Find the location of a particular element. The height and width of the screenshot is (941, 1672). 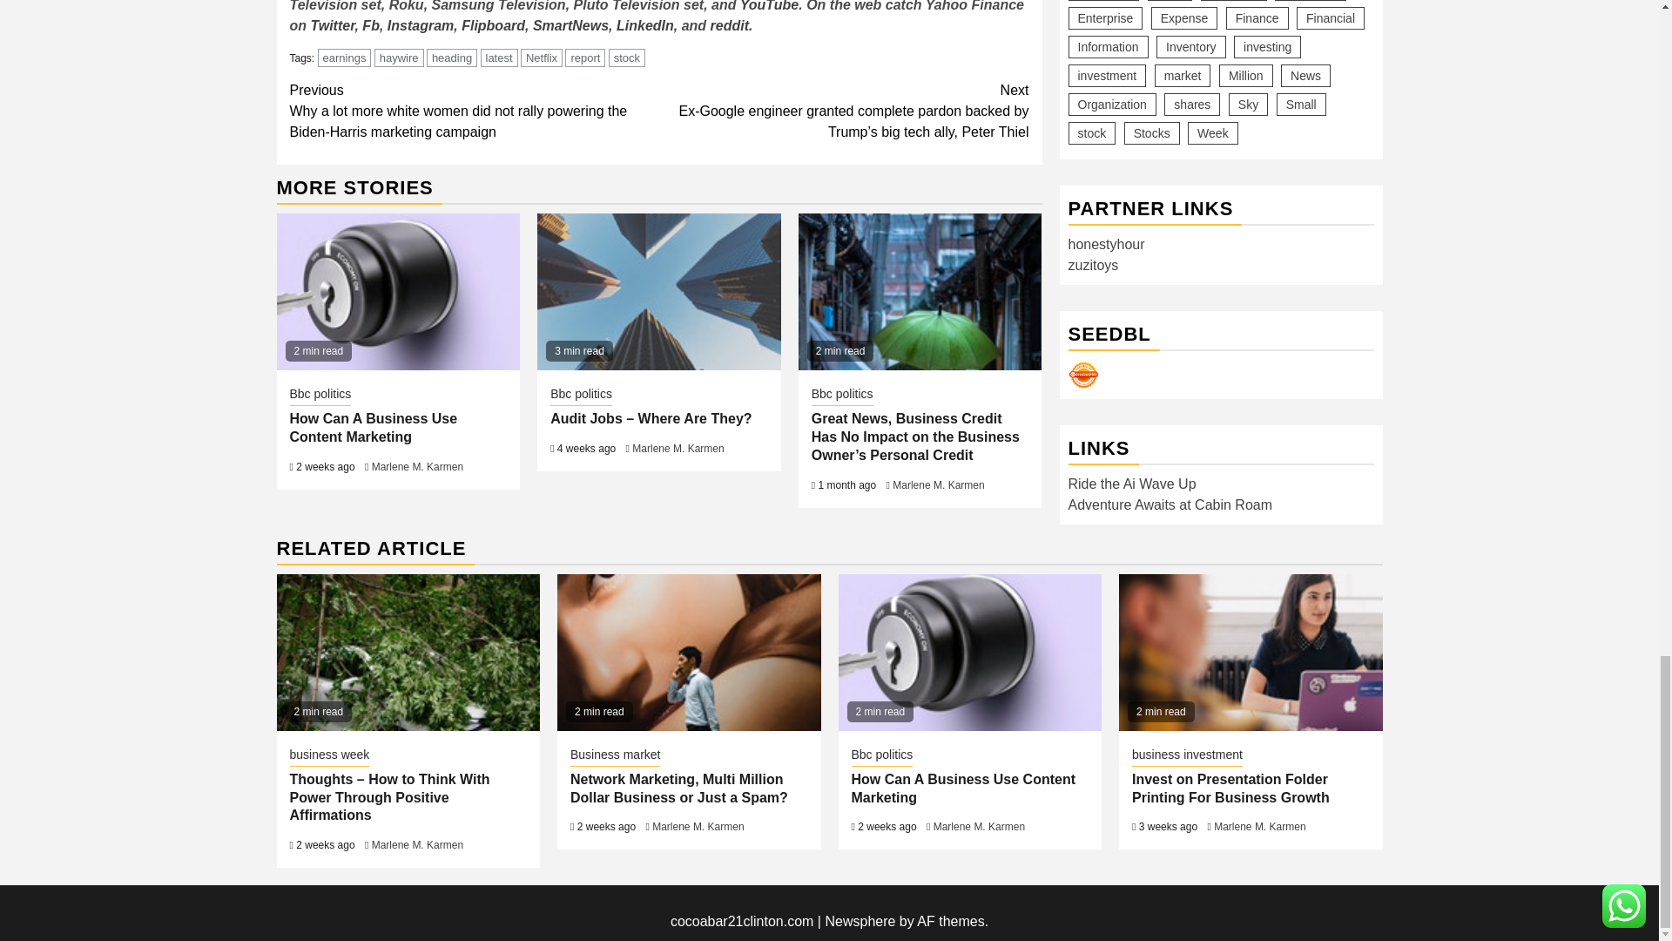

How Can A Business Use Content Marketing is located at coordinates (399, 292).